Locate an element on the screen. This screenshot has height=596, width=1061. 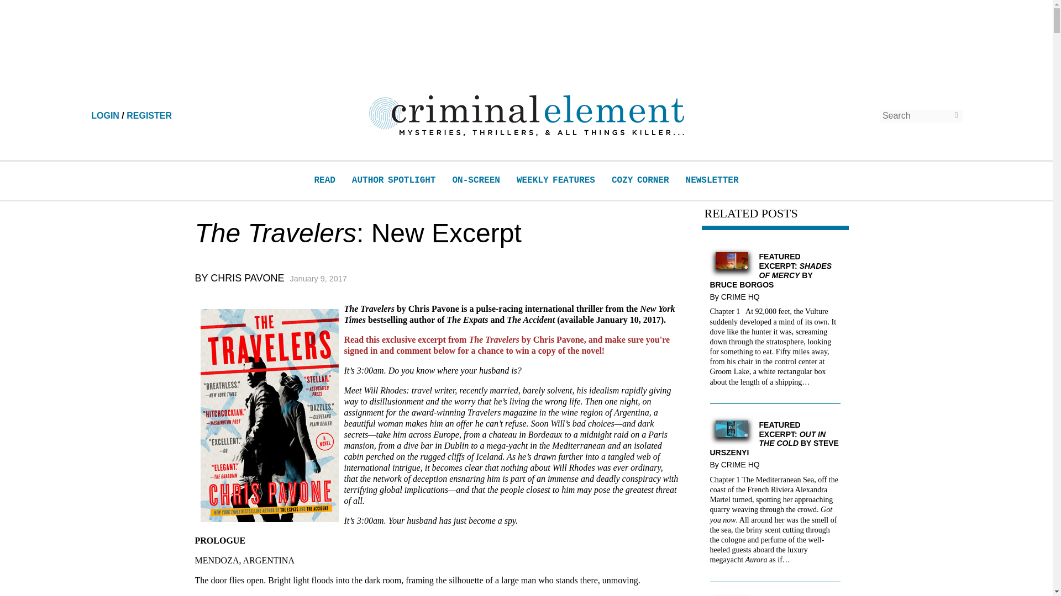
LOGIN is located at coordinates (105, 115).